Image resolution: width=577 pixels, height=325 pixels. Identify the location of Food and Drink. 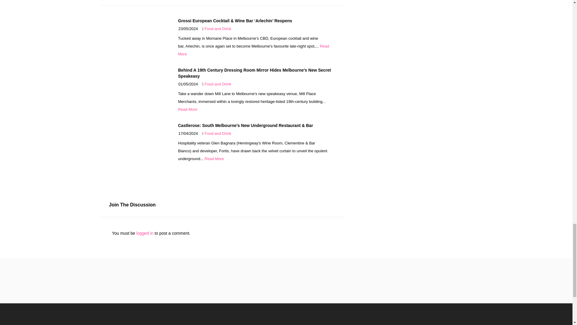
(218, 28).